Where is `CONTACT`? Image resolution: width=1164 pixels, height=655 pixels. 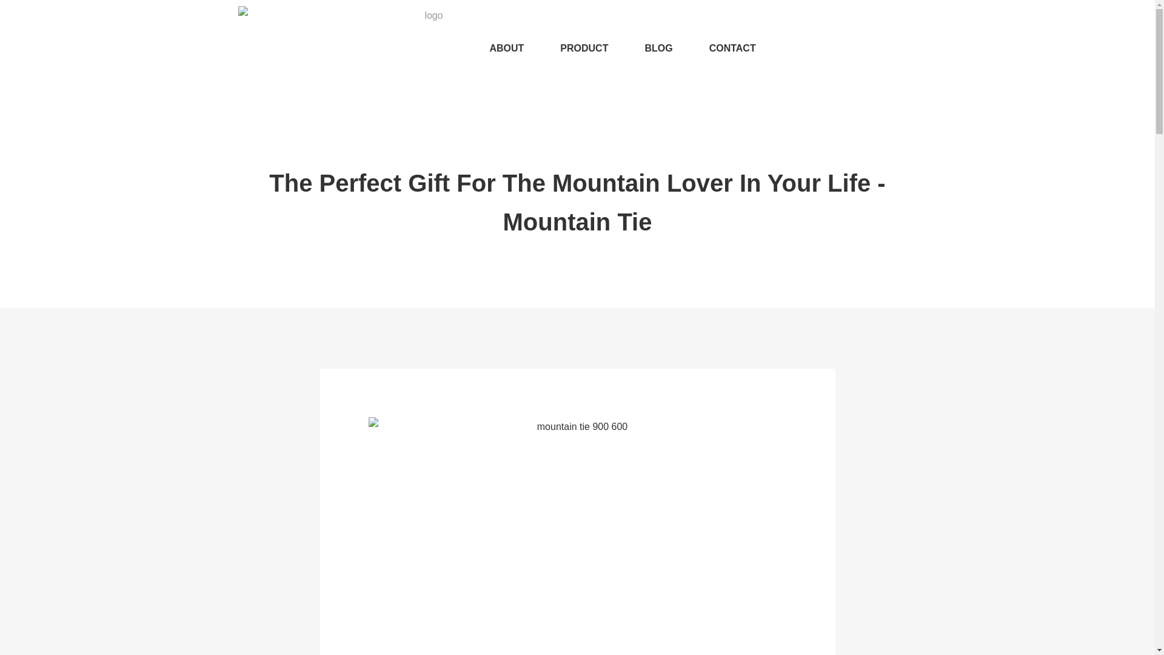 CONTACT is located at coordinates (732, 49).